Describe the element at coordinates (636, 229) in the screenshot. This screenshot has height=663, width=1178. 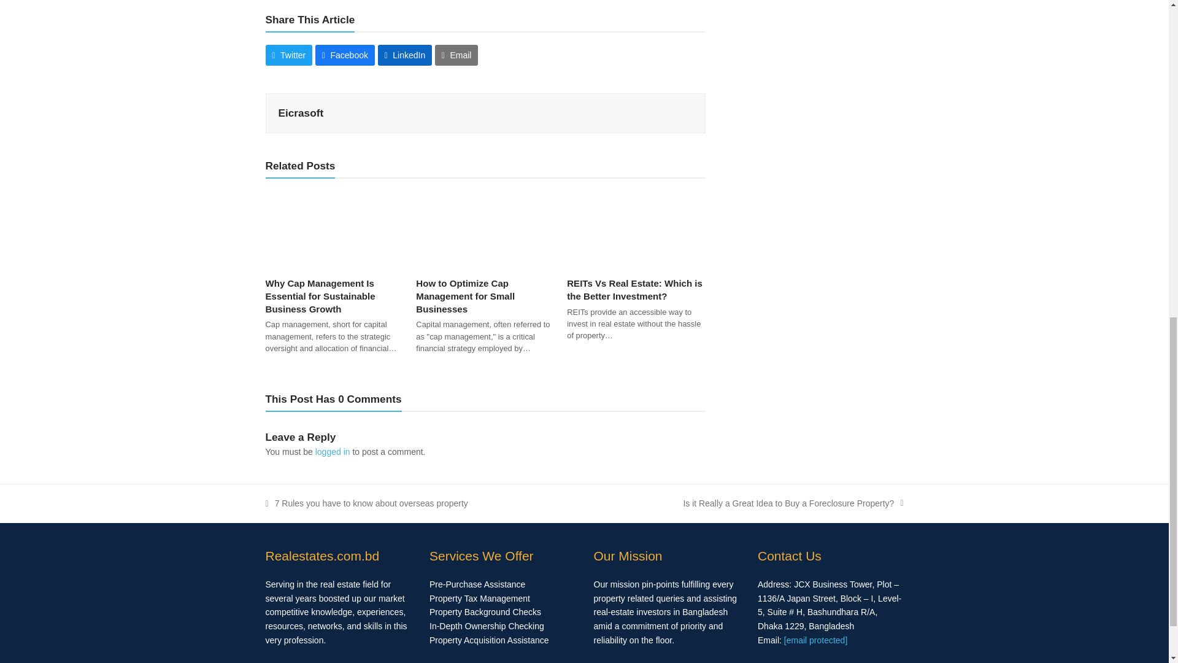
I see `REITs Vs Real Estate: Which is the Better Investment?` at that location.